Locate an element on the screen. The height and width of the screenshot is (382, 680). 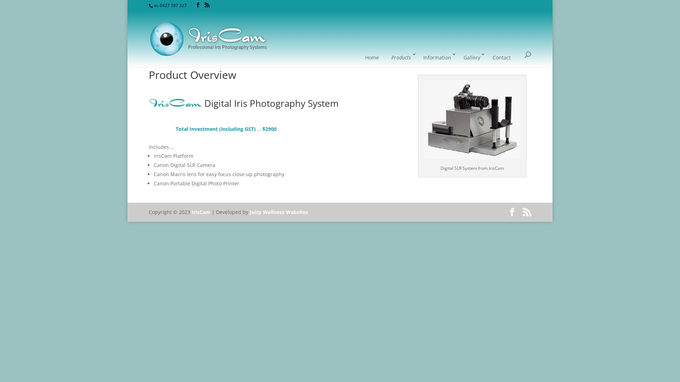
Products is located at coordinates (401, 58).